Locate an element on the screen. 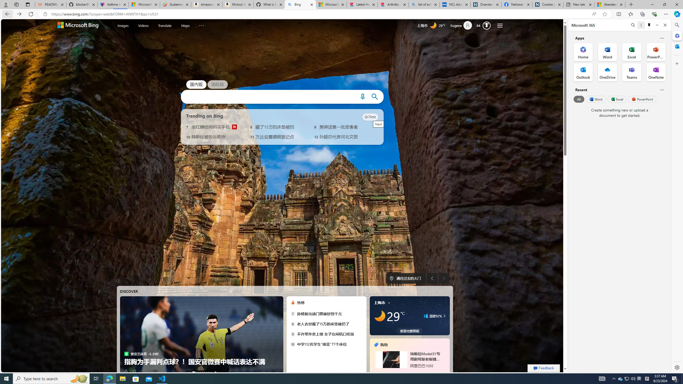 The width and height of the screenshot is (683, 384). AutomationID: tab-9 is located at coordinates (211, 372).